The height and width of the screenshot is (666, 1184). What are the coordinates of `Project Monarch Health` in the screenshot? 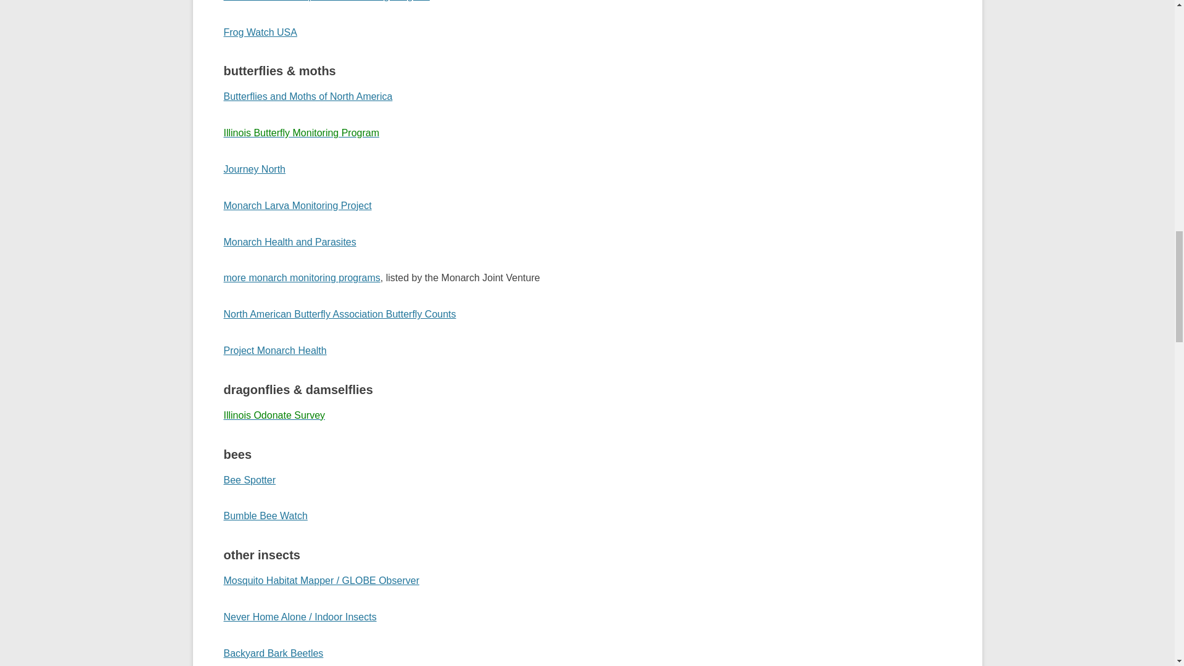 It's located at (275, 350).